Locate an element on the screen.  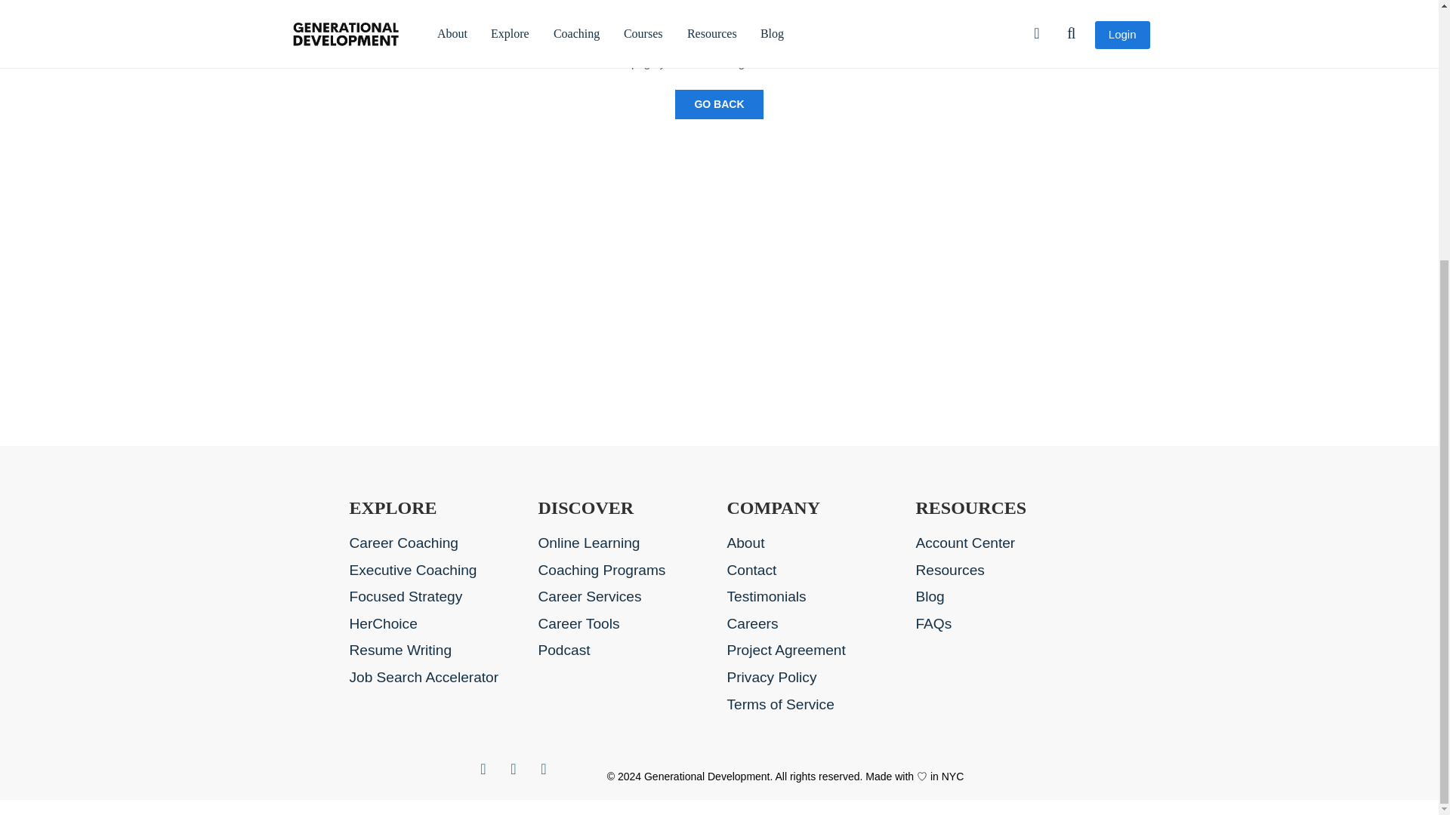
Job Search Accelerator is located at coordinates (435, 678).